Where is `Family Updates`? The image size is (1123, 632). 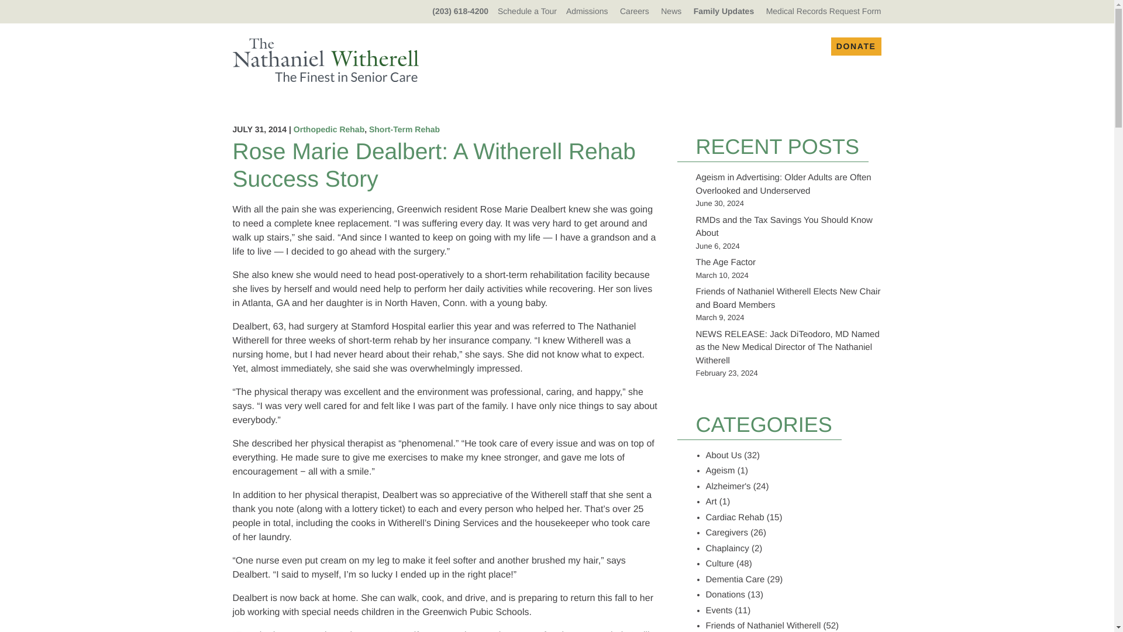
Family Updates is located at coordinates (724, 11).